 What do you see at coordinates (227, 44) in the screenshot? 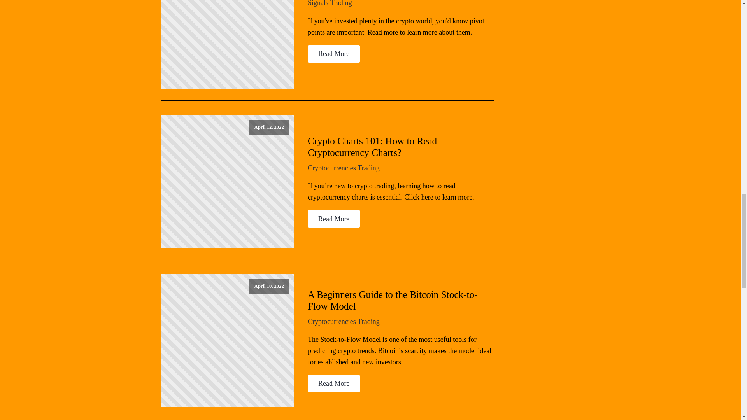
I see `April 14, 2022` at bounding box center [227, 44].